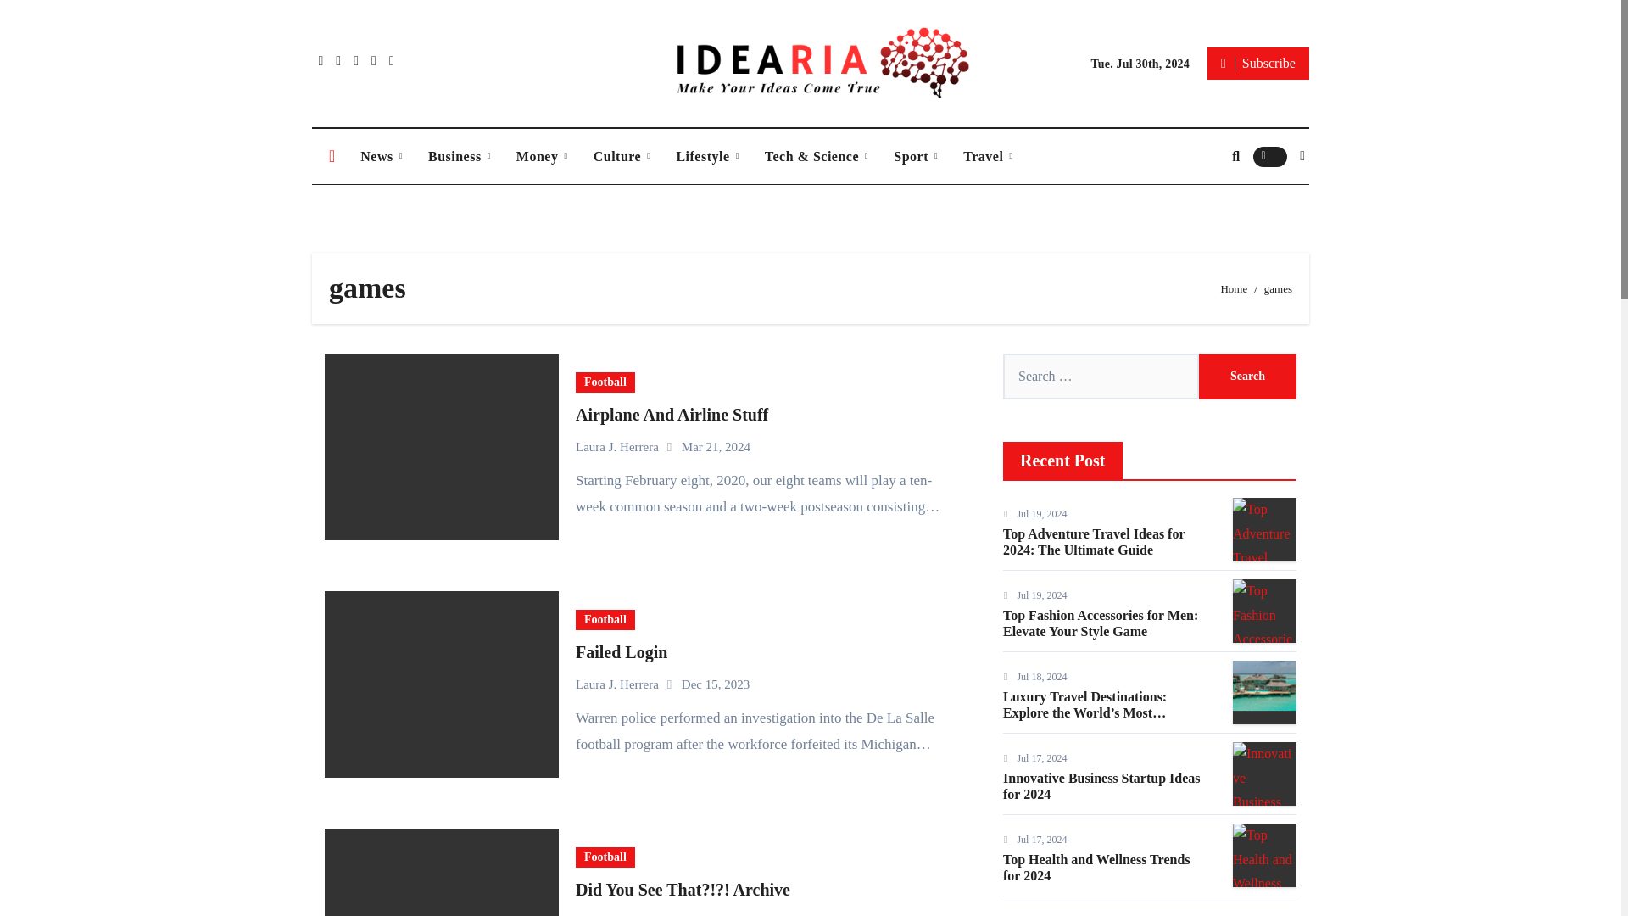  Describe the element at coordinates (1258, 63) in the screenshot. I see `Subscribe` at that location.